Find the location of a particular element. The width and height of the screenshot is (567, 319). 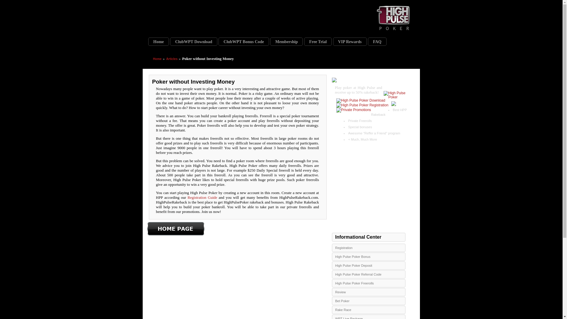

Articles is located at coordinates (172, 59).